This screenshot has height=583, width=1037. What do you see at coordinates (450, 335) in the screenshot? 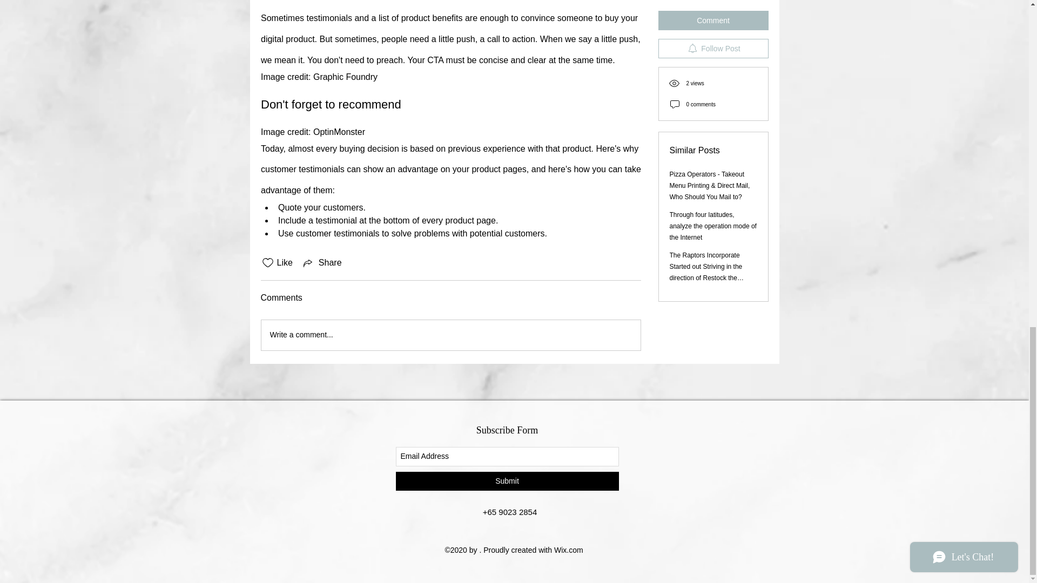
I see `Write a comment...` at bounding box center [450, 335].